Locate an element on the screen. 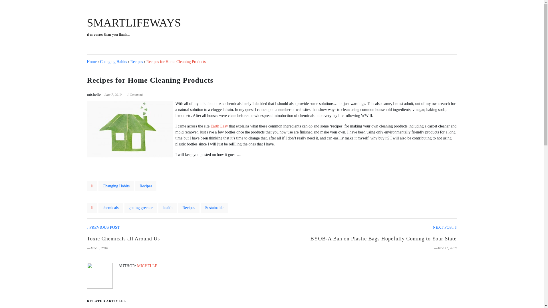 The width and height of the screenshot is (548, 308).  PREVIOUS POST is located at coordinates (167, 208).